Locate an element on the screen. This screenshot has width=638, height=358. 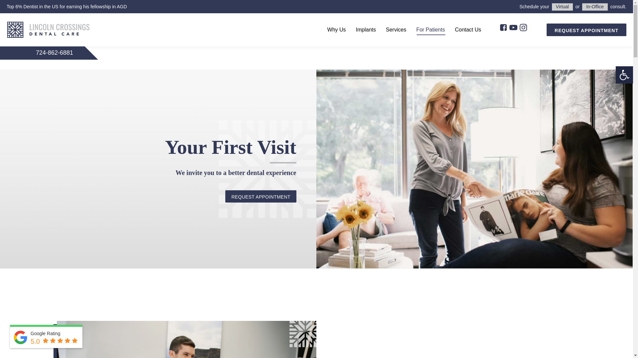
Call now! is located at coordinates (61, 52).